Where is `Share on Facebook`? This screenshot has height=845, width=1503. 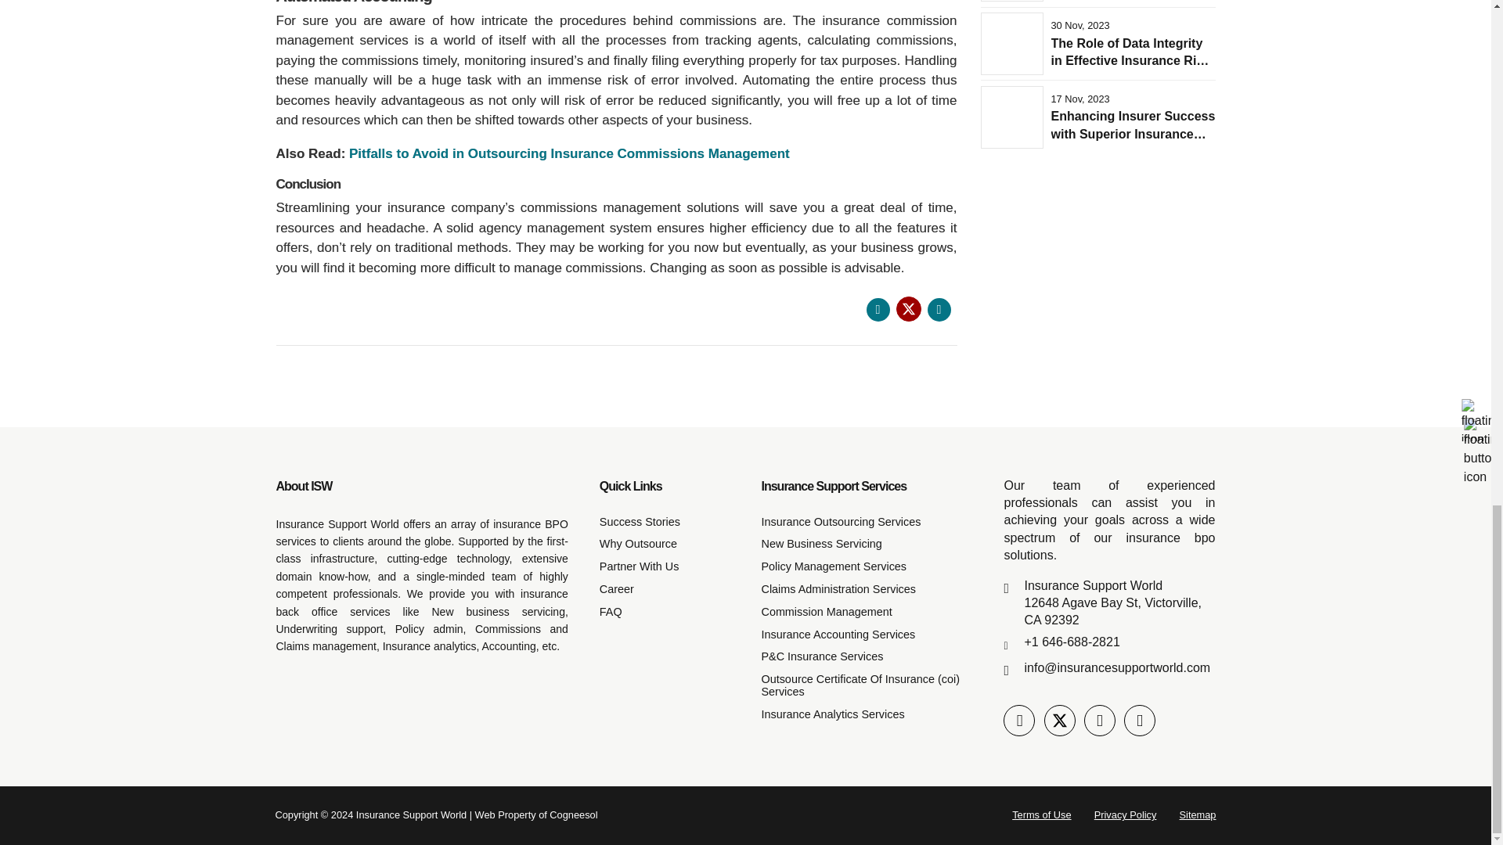
Share on Facebook is located at coordinates (877, 310).